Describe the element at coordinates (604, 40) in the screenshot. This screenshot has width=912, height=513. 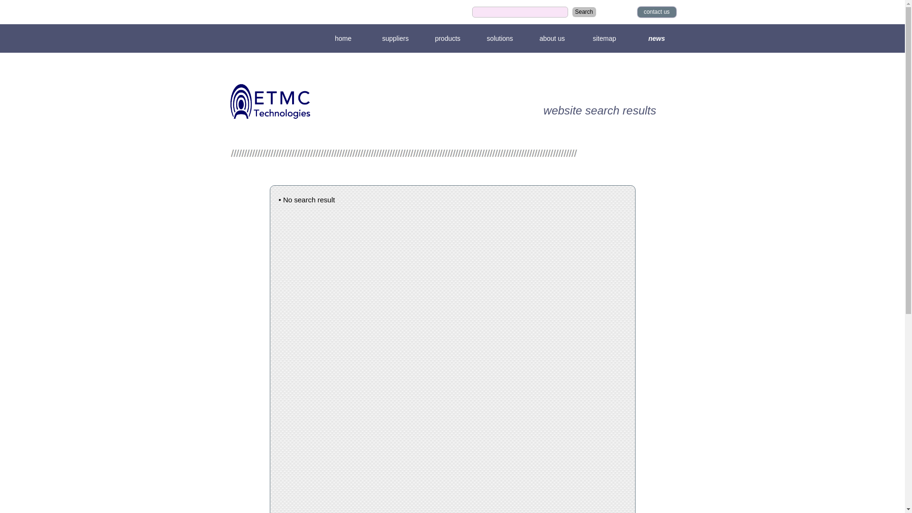
I see `sitemap` at that location.